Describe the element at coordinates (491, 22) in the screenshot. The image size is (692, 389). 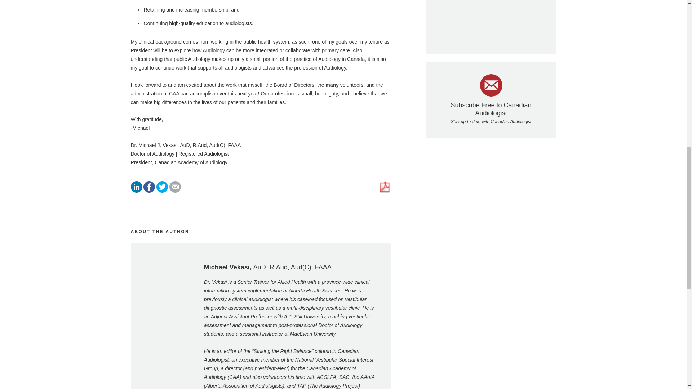
I see `3rd party ad content` at that location.